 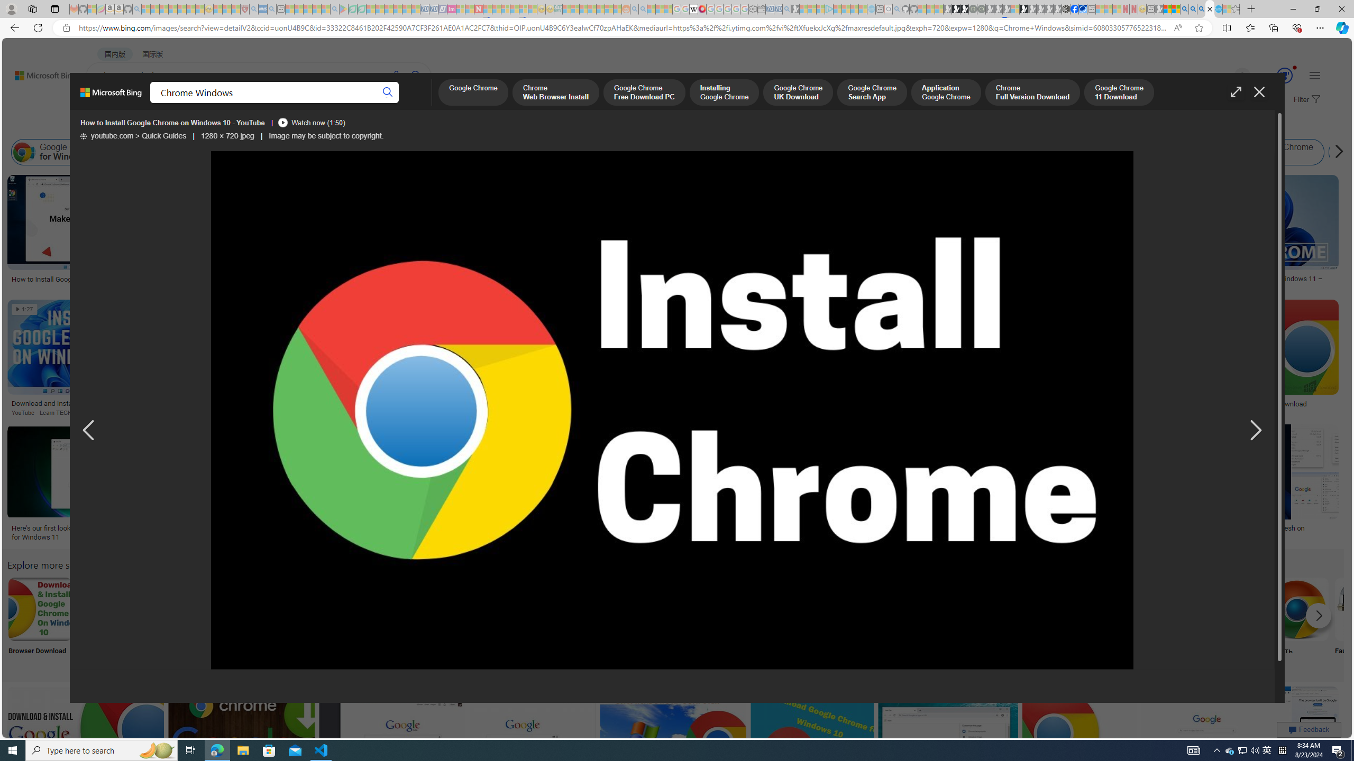 I want to click on Acer Chromebooks, so click(x=816, y=275).